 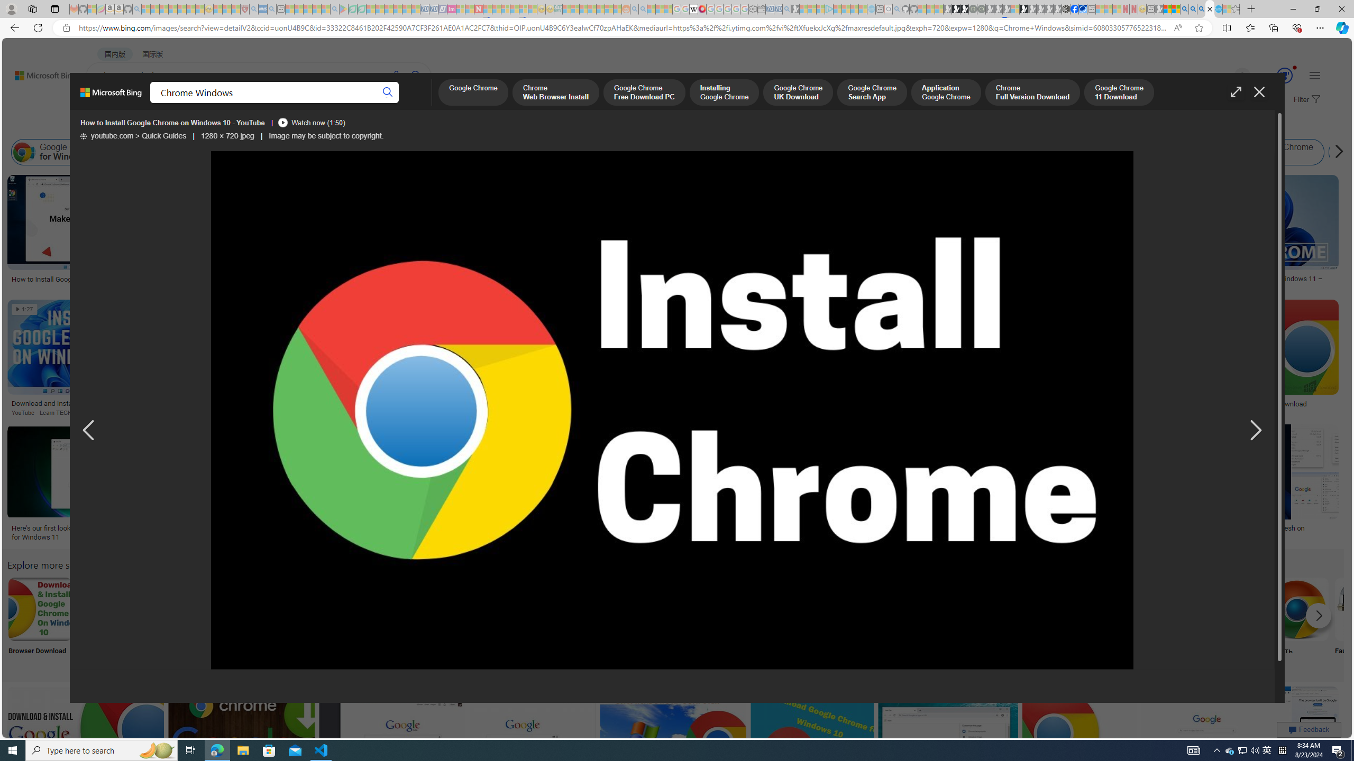 I want to click on Acer Chromebooks, so click(x=816, y=275).